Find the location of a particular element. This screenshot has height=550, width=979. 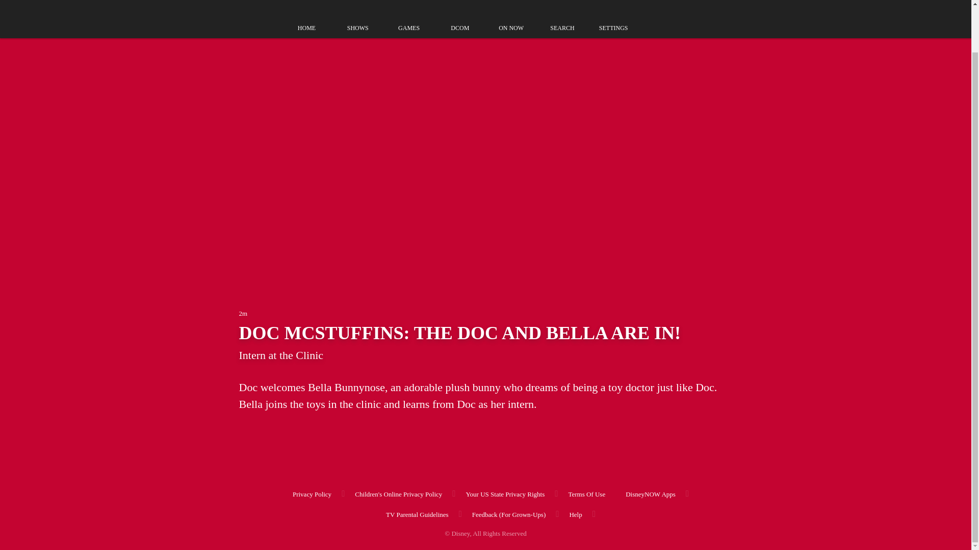

Children'S Online Privacy Policy is located at coordinates (398, 493).